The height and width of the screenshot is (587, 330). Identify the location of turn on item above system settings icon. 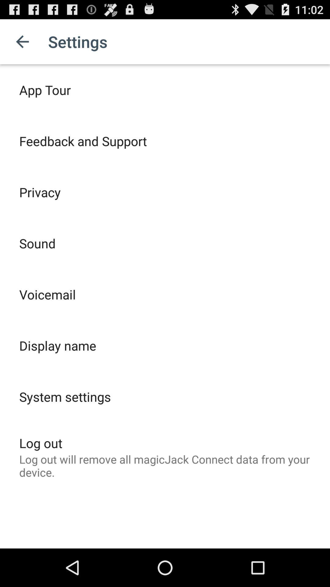
(57, 345).